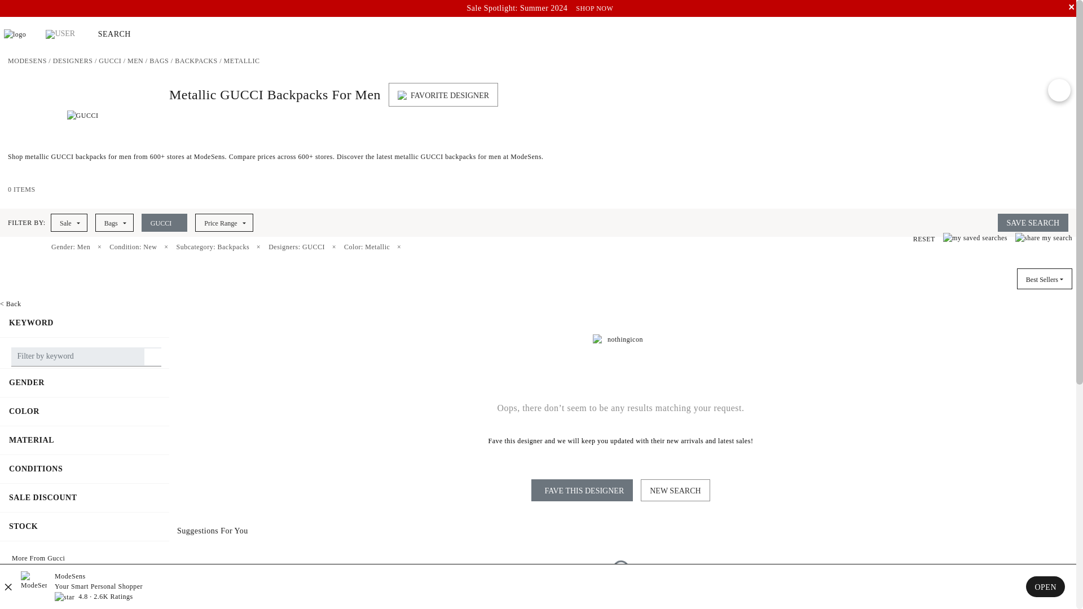 The width and height of the screenshot is (1083, 609). What do you see at coordinates (109, 61) in the screenshot?
I see `Gucci` at bounding box center [109, 61].